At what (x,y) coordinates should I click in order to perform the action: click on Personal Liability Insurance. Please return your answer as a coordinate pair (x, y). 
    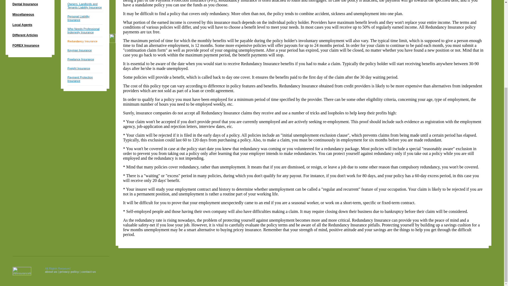
    Looking at the image, I should click on (78, 18).